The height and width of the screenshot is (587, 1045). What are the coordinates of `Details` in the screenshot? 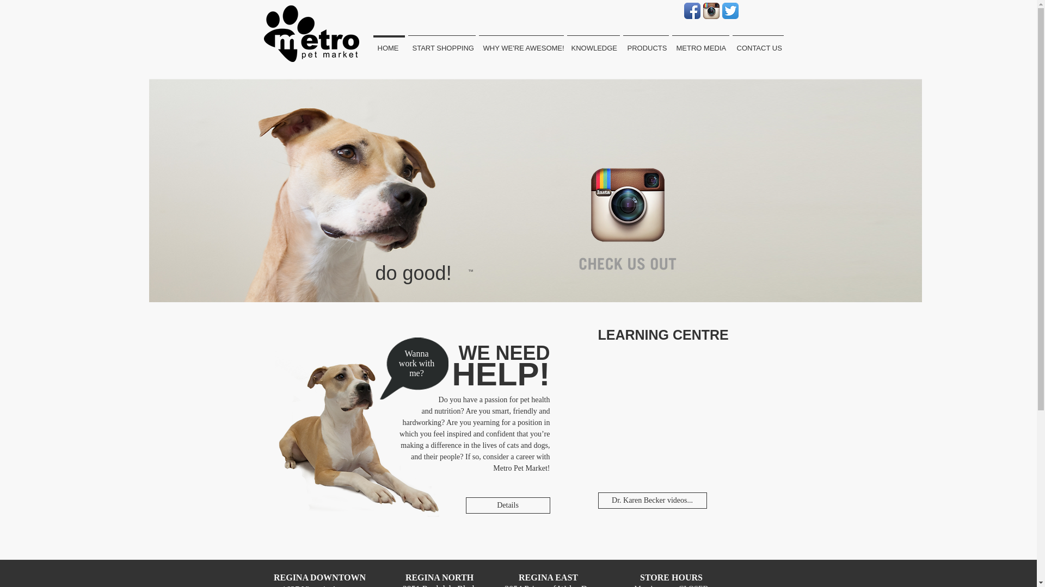 It's located at (508, 505).